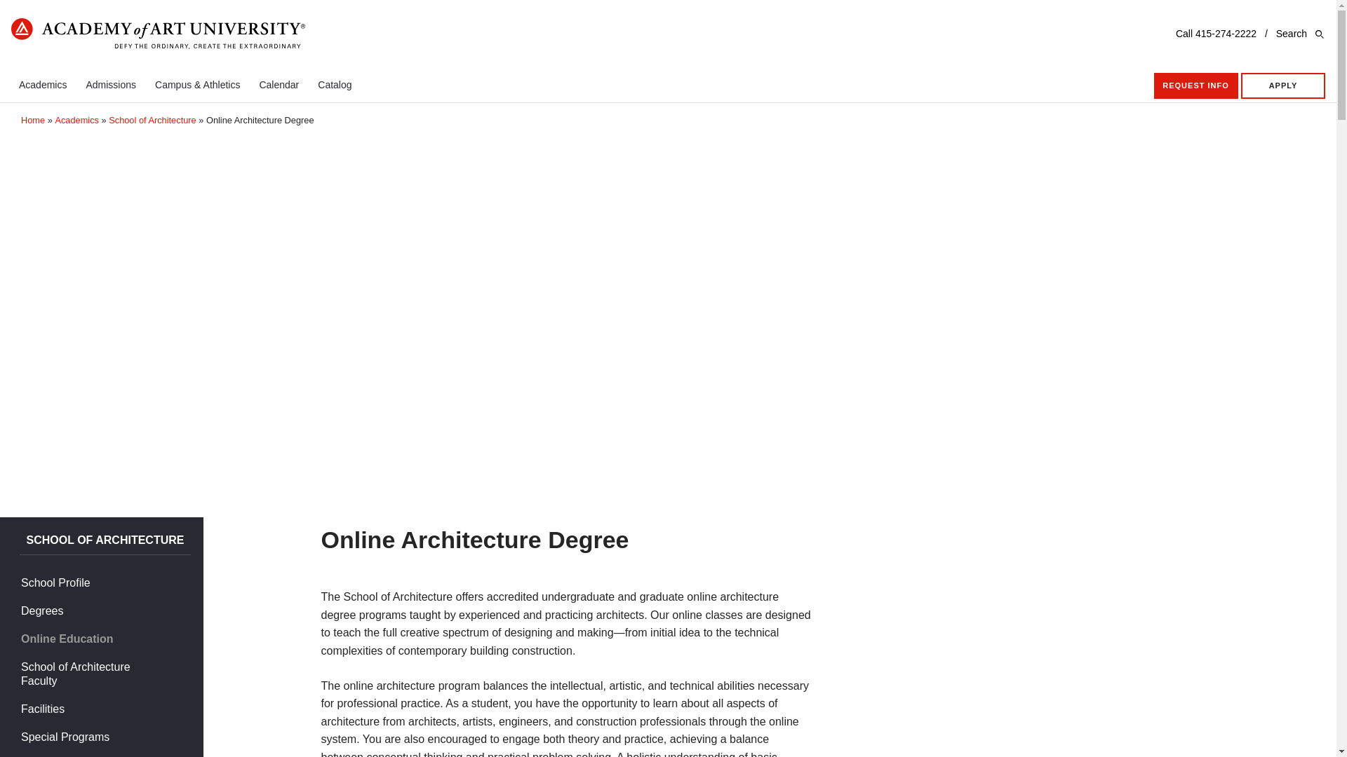 Image resolution: width=1347 pixels, height=757 pixels. Describe the element at coordinates (43, 84) in the screenshot. I see `Academics` at that location.